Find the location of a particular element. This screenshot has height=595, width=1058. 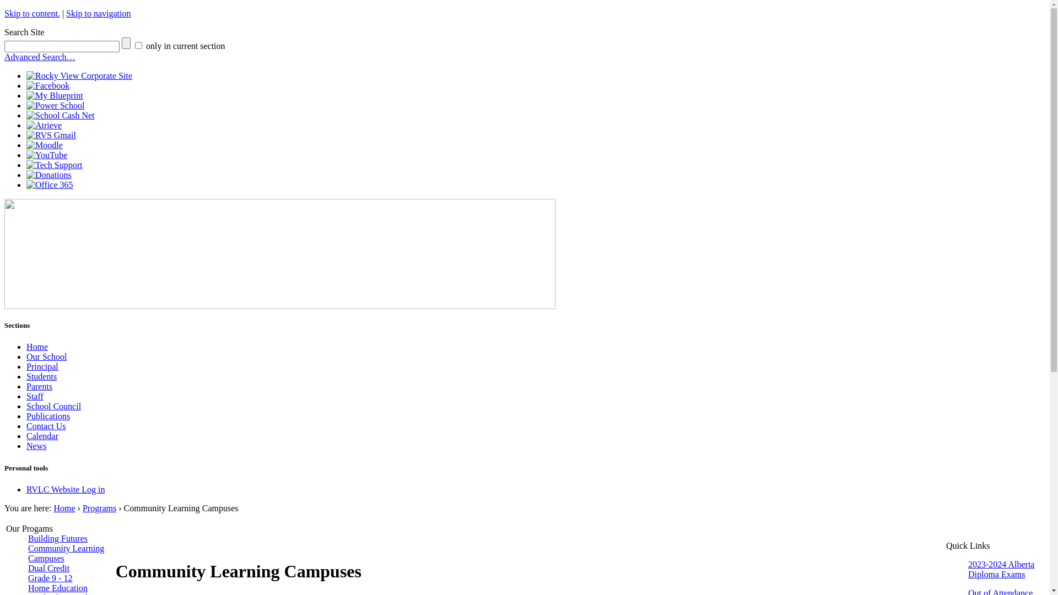

Atrieve is located at coordinates (44, 126).